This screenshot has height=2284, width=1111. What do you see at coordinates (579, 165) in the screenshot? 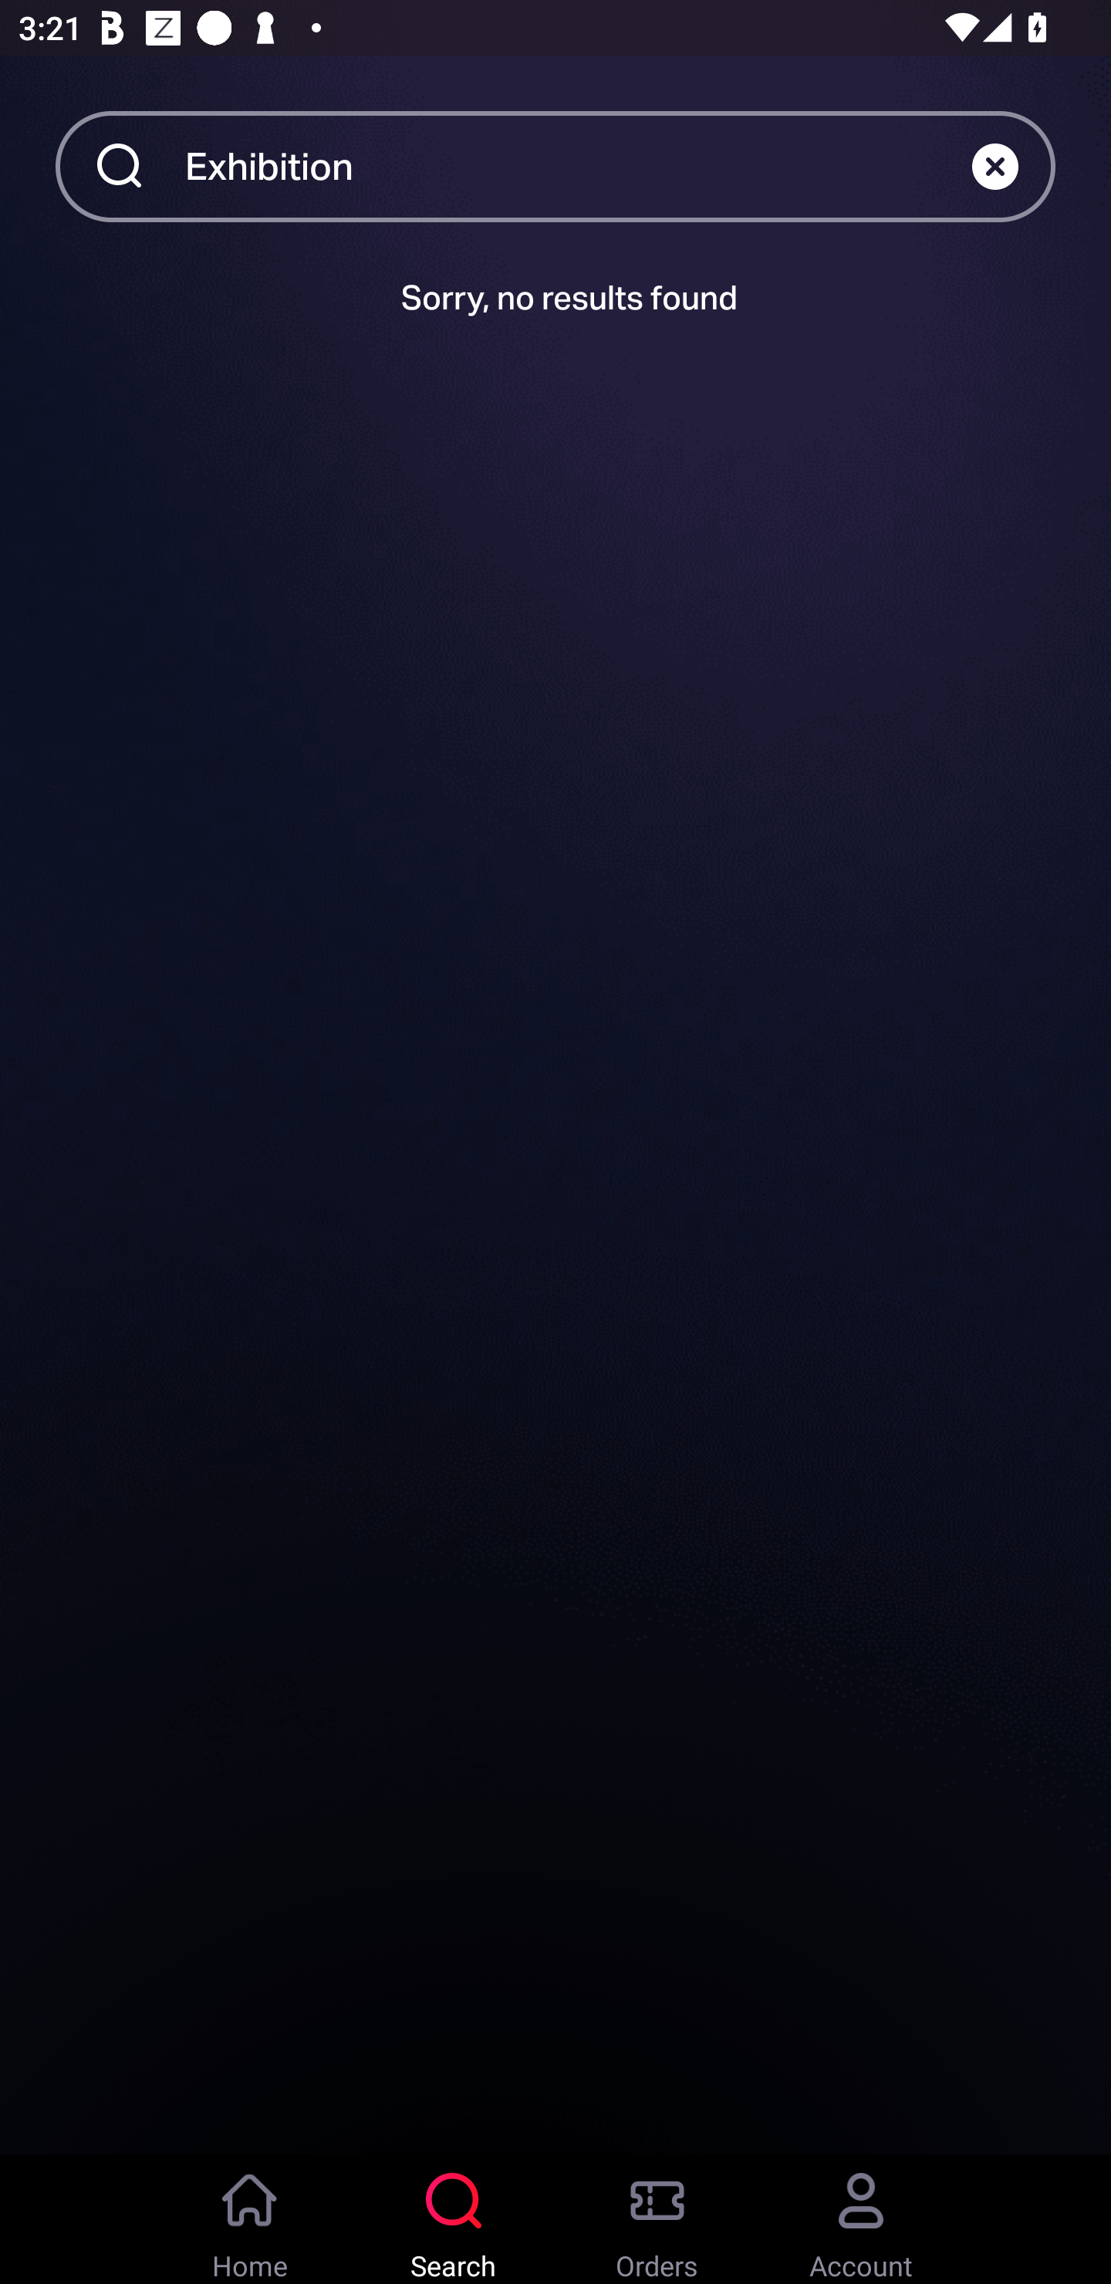
I see `Exhibition` at bounding box center [579, 165].